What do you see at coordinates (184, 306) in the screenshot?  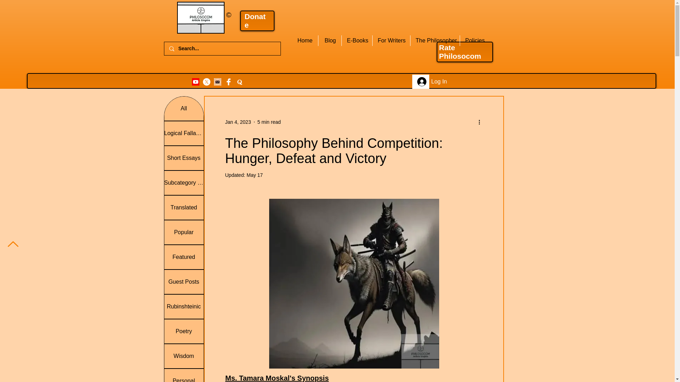 I see `Rubinshteinic` at bounding box center [184, 306].